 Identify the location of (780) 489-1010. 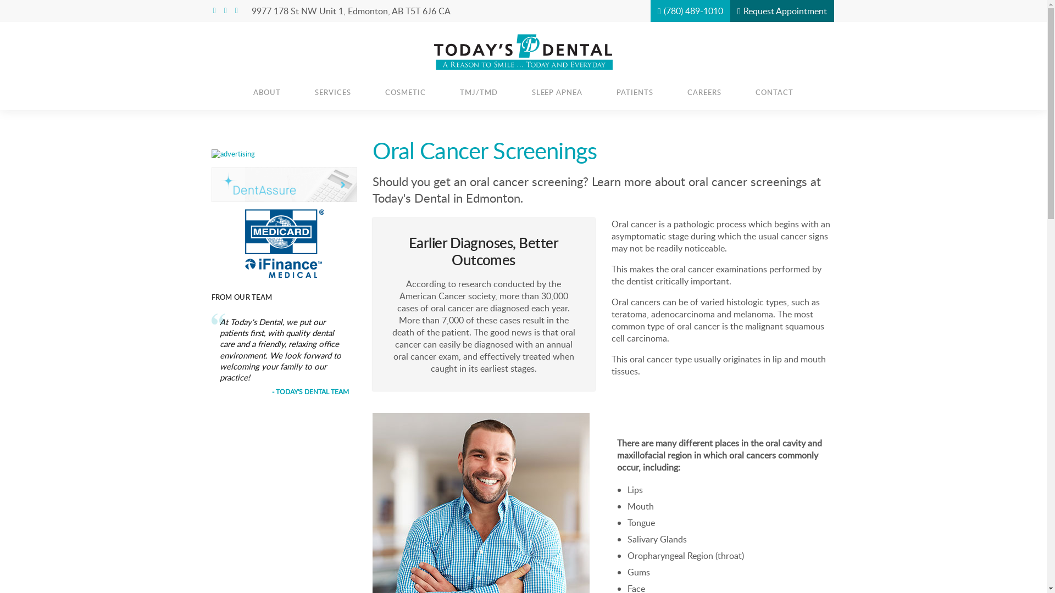
(690, 11).